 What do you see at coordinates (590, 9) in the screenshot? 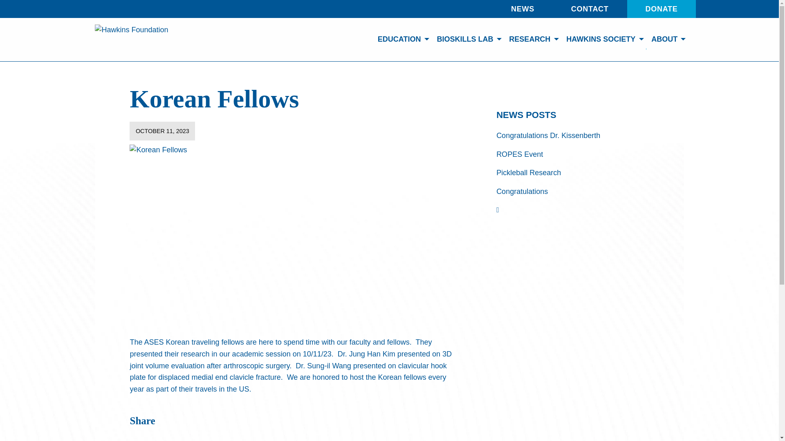
I see `CONTACT` at bounding box center [590, 9].